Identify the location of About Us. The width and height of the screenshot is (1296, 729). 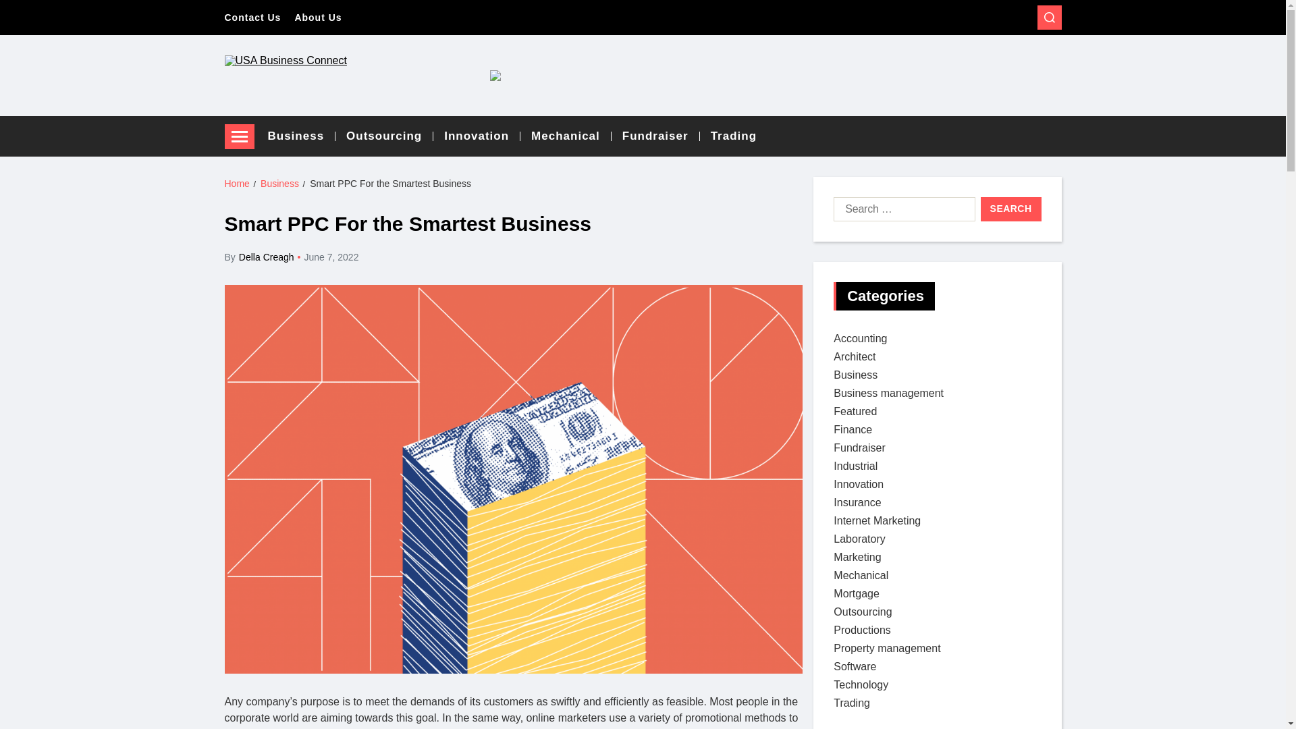
(317, 18).